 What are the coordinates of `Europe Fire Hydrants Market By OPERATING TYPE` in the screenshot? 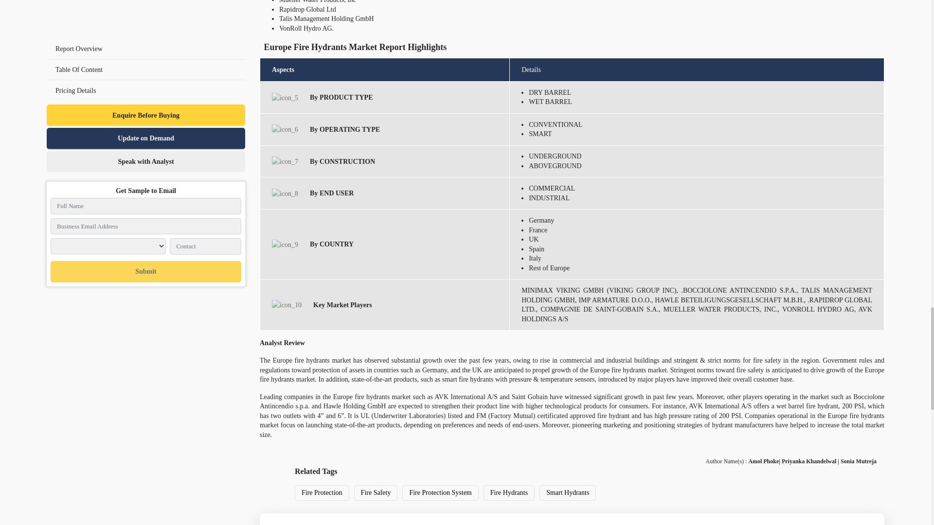 It's located at (285, 129).